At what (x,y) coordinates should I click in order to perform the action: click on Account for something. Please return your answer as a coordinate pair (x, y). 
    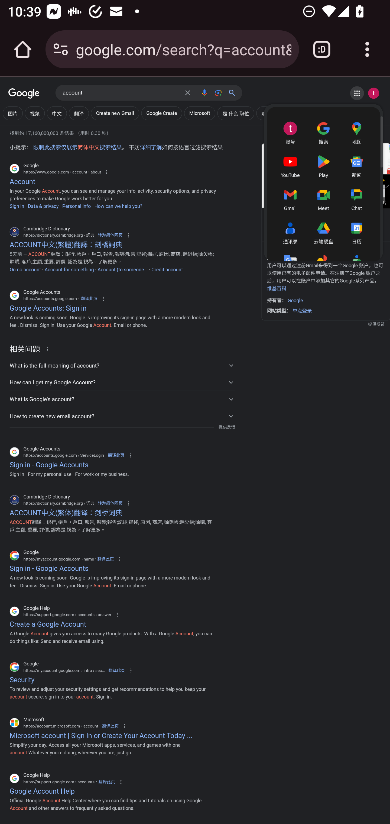
    Looking at the image, I should click on (69, 269).